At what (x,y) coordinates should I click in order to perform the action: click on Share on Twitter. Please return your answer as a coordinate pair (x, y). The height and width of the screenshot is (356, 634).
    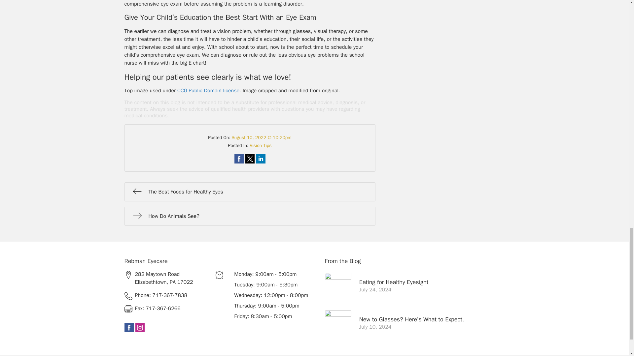
    Looking at the image, I should click on (249, 159).